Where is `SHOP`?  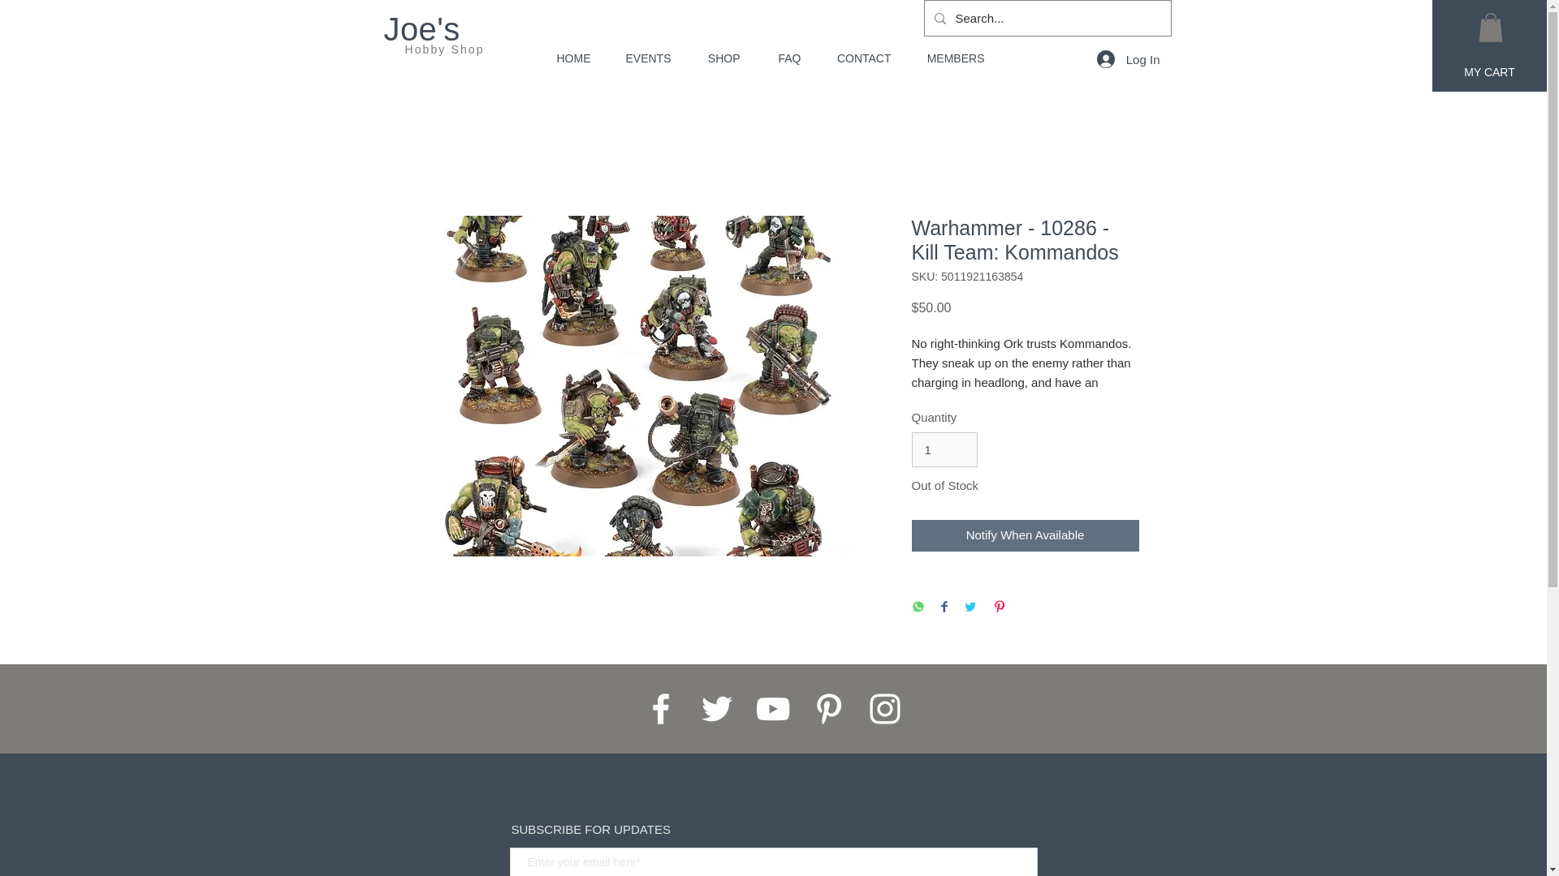
SHOP is located at coordinates (718, 58).